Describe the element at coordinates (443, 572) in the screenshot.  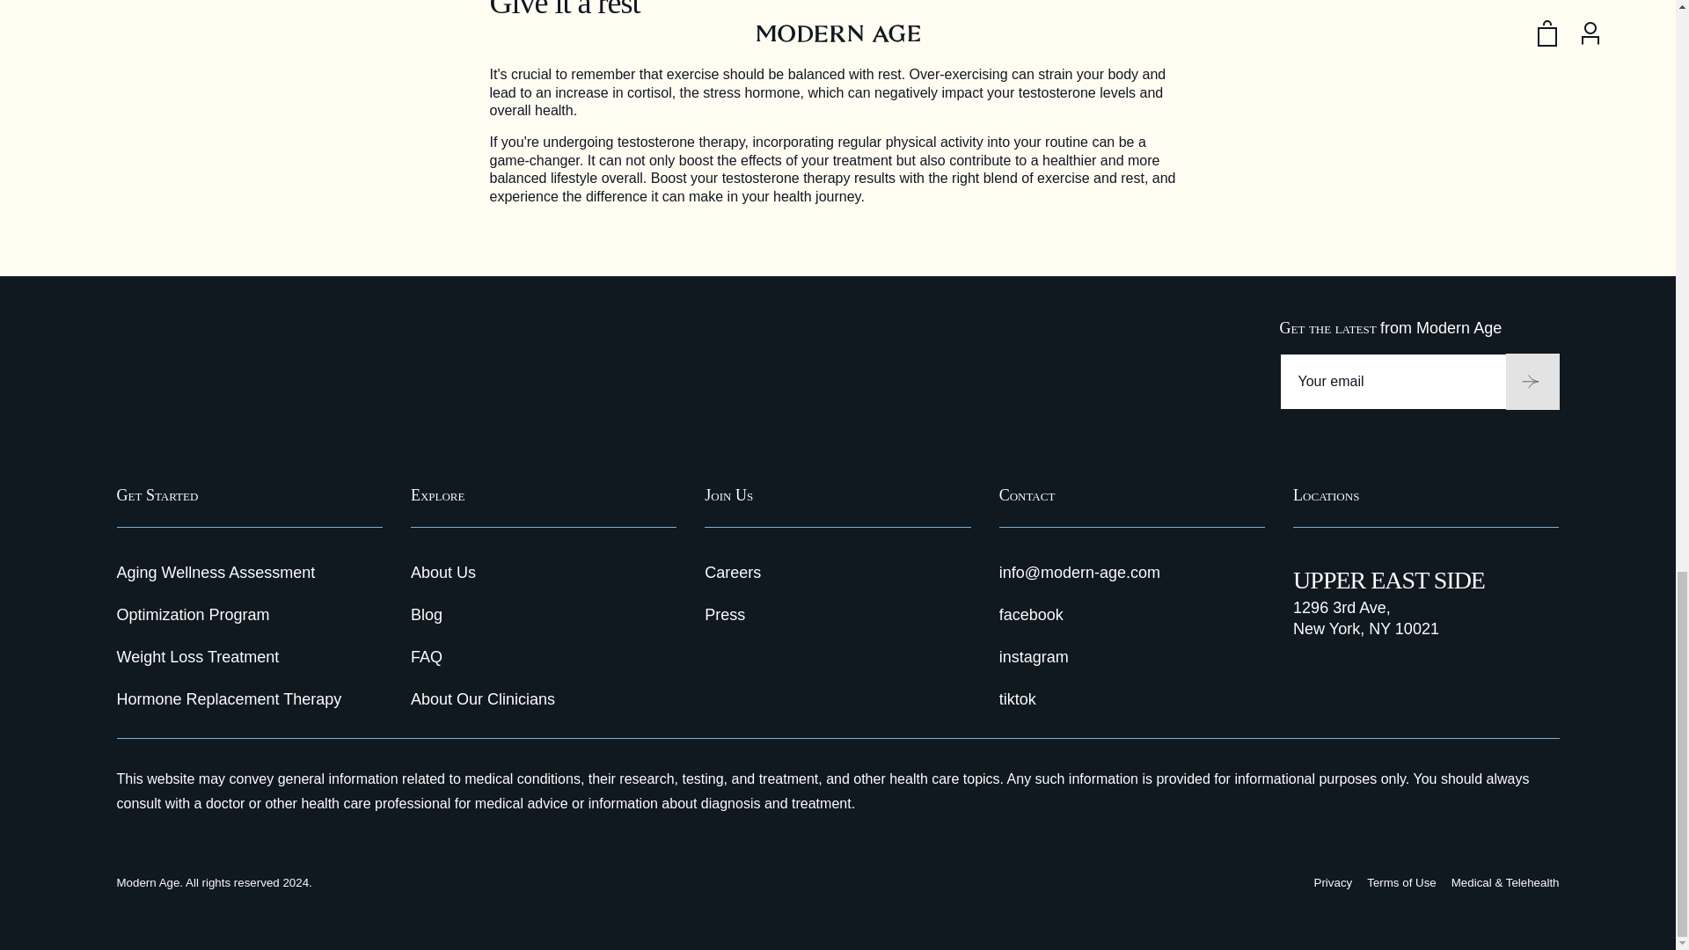
I see `About Us` at that location.